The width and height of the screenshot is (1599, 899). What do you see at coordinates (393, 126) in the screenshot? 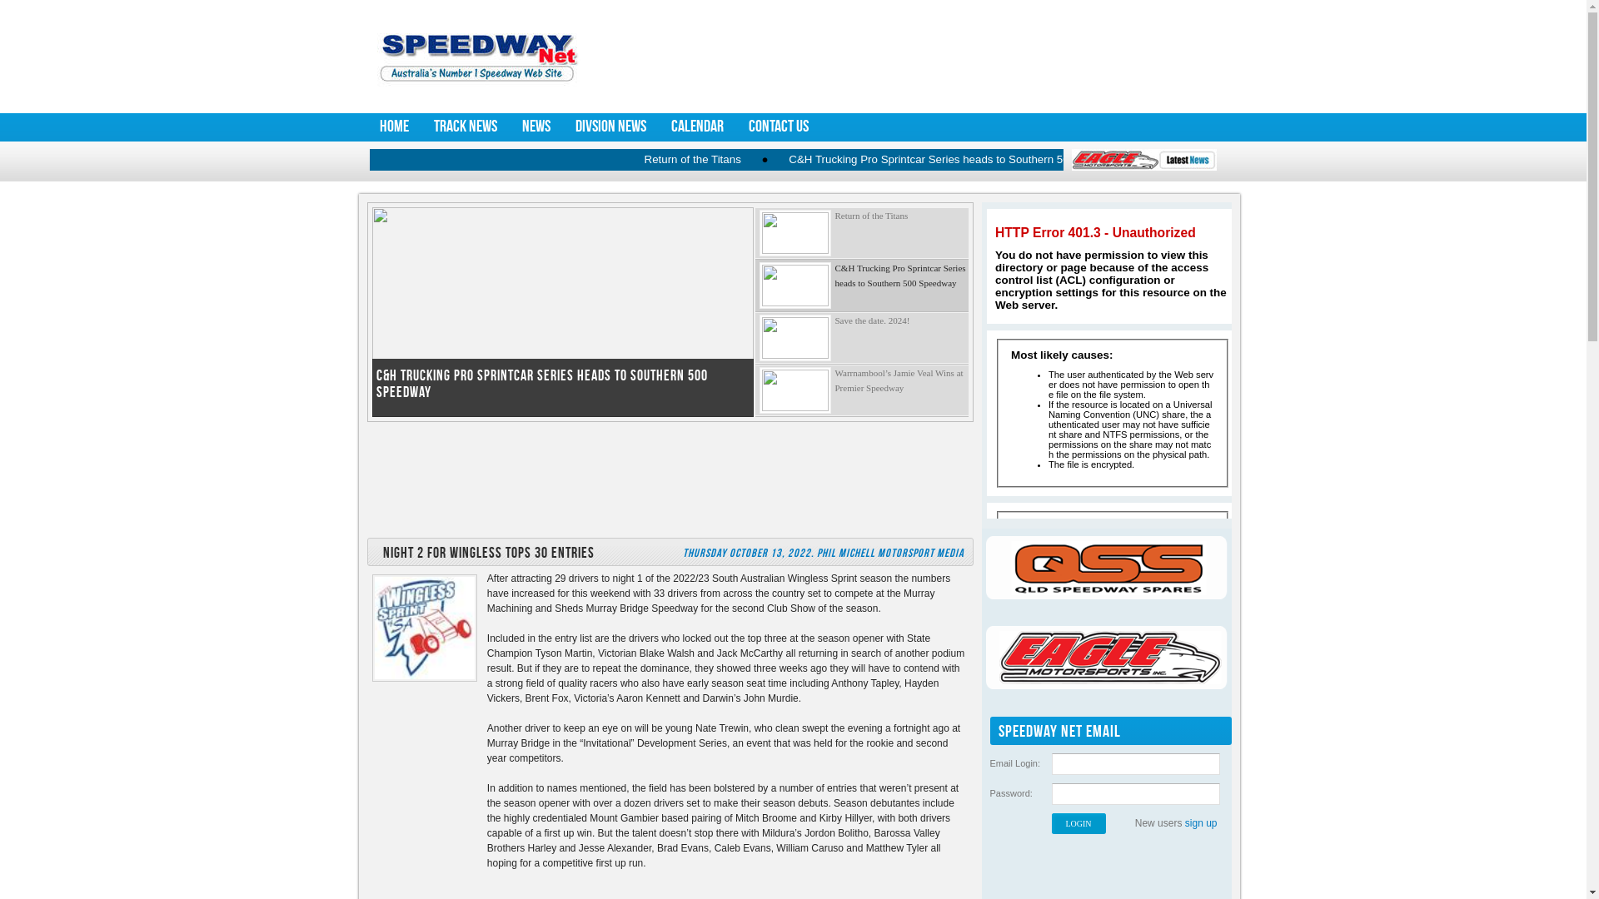
I see `HOME` at bounding box center [393, 126].